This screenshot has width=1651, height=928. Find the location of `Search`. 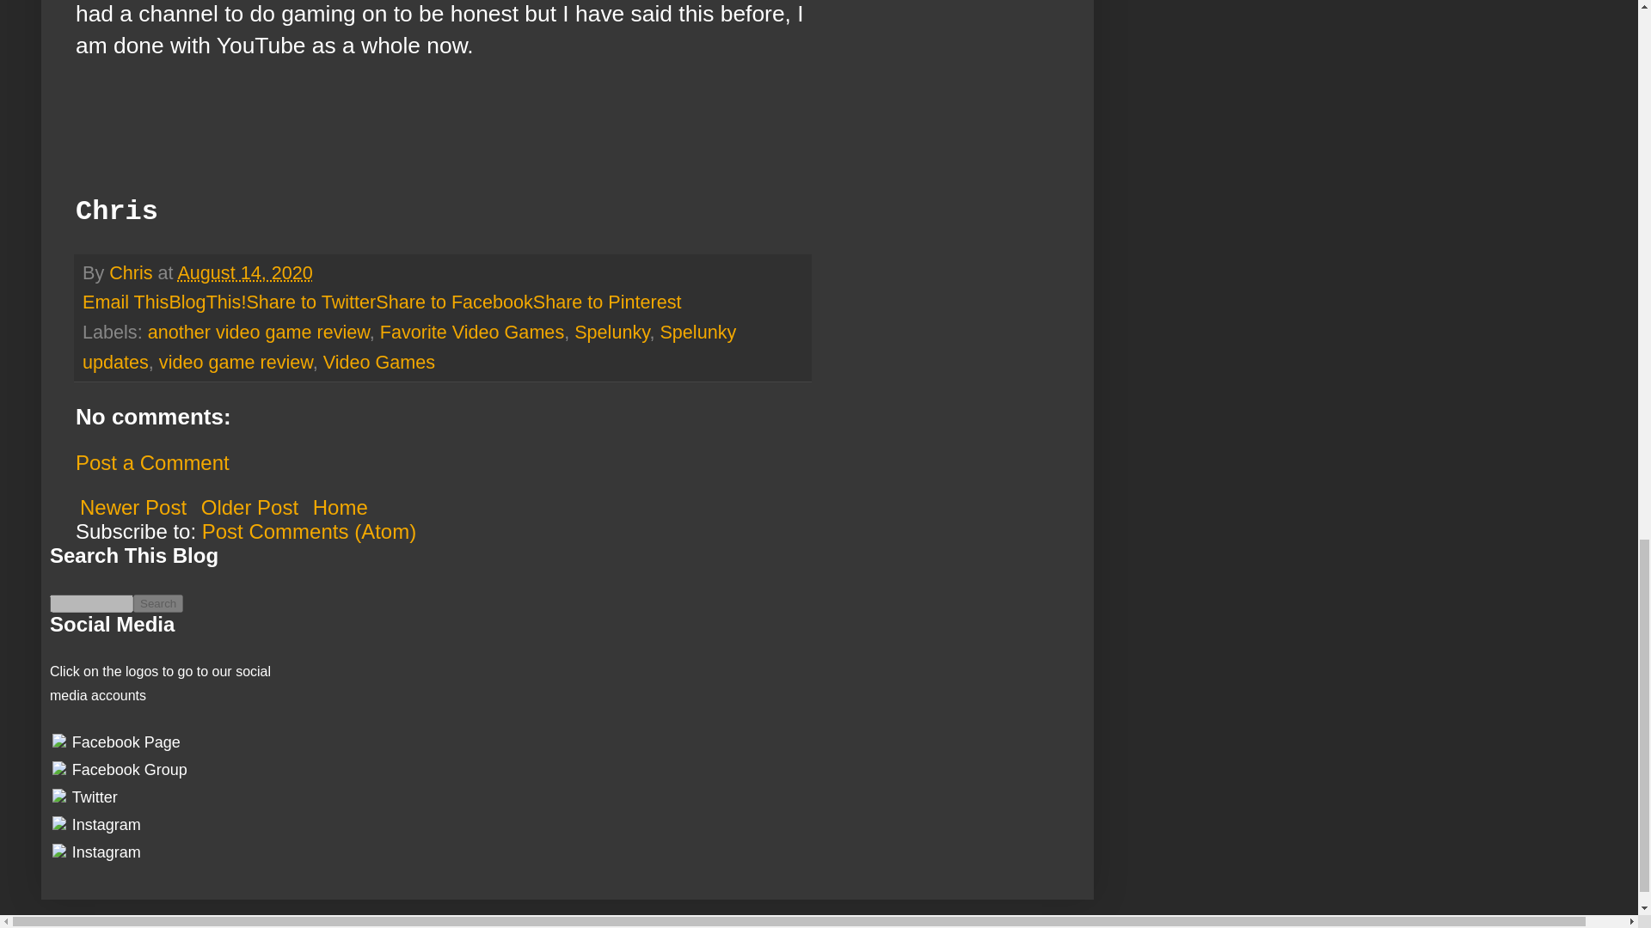

Search is located at coordinates (158, 603).